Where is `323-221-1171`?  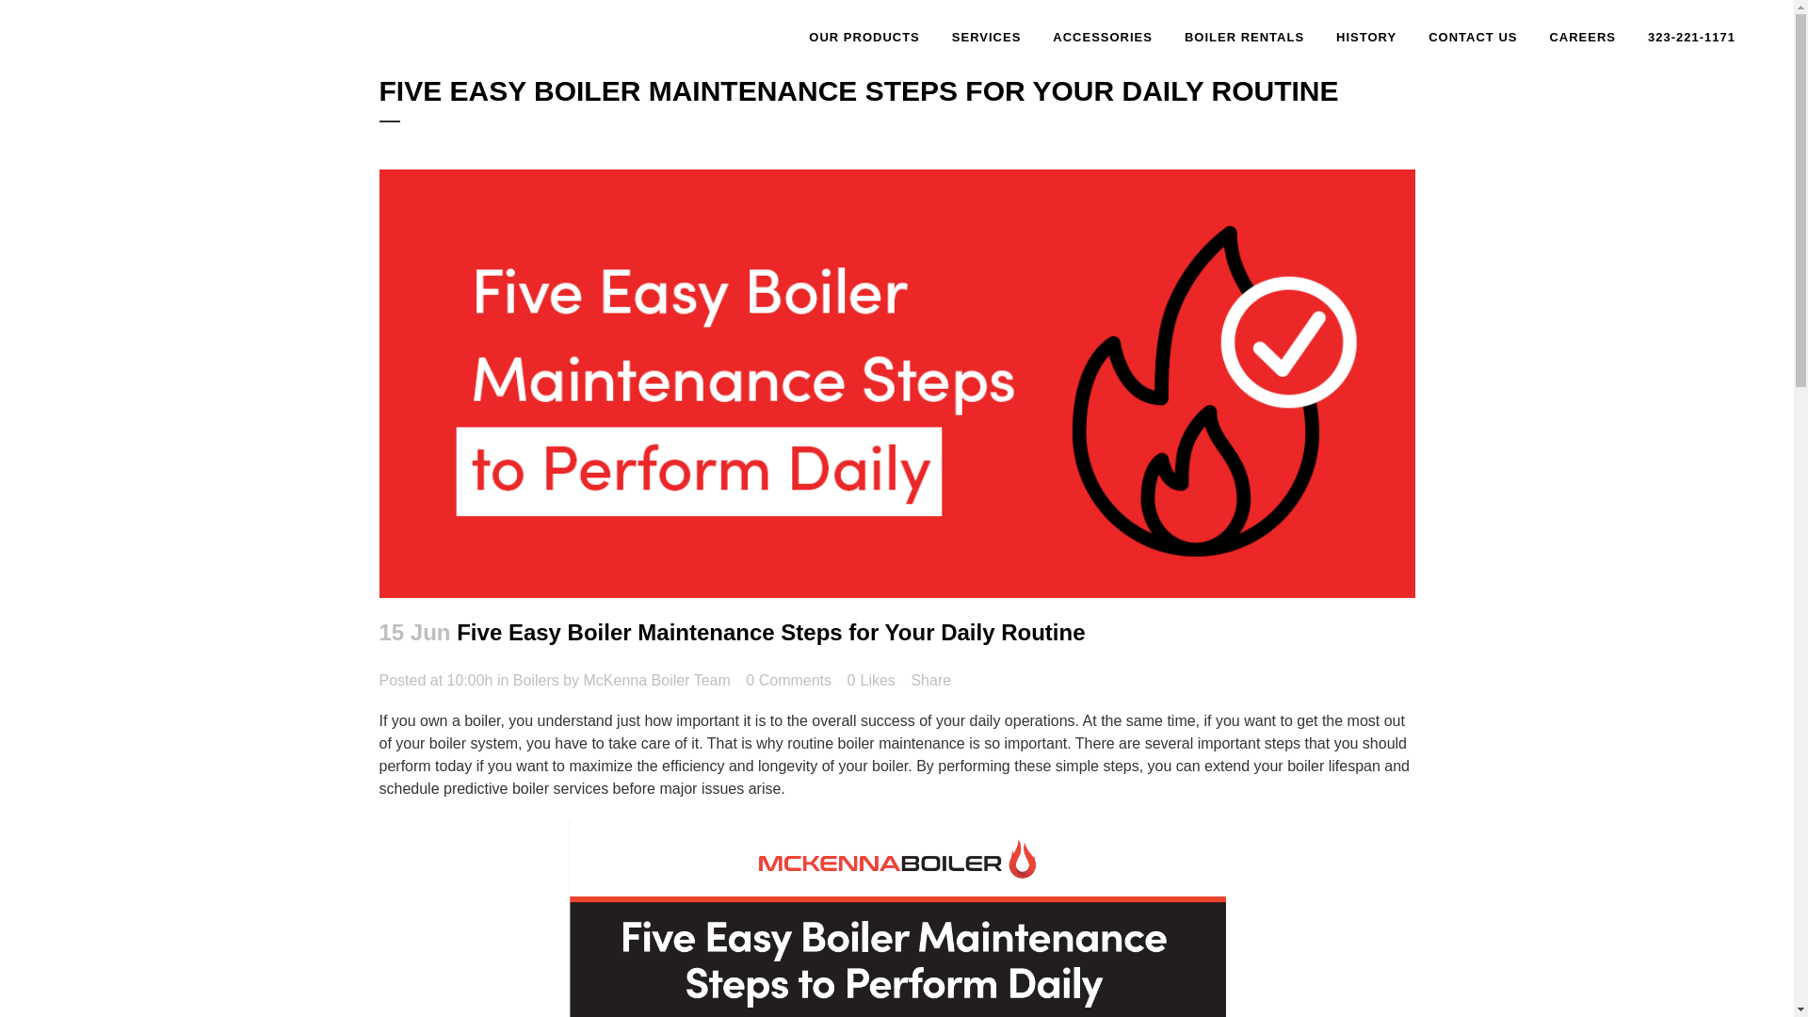
323-221-1171 is located at coordinates (1691, 38).